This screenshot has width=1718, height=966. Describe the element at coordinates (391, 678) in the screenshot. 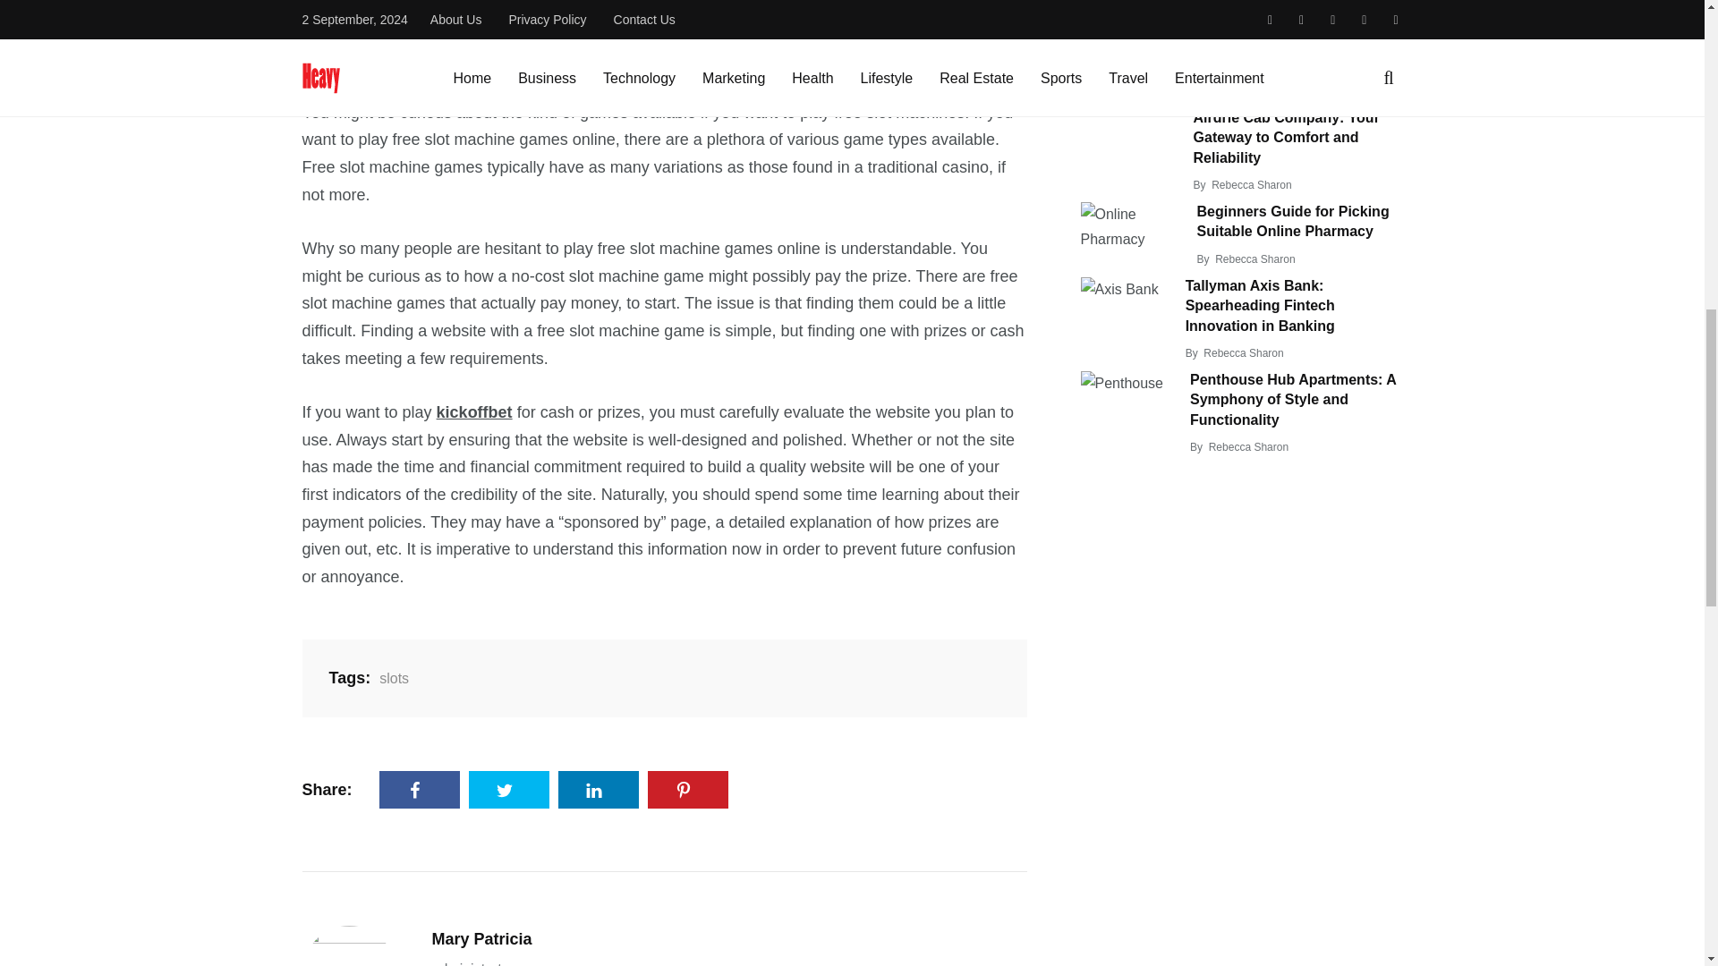

I see `slots` at that location.